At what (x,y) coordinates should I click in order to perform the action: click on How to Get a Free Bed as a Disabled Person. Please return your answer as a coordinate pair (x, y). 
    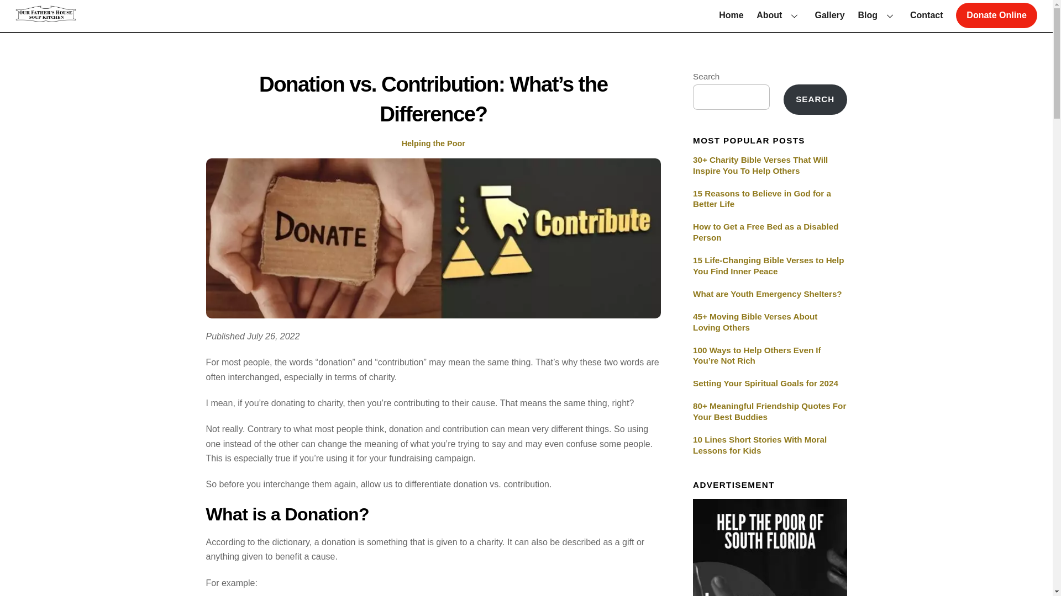
    Looking at the image, I should click on (996, 15).